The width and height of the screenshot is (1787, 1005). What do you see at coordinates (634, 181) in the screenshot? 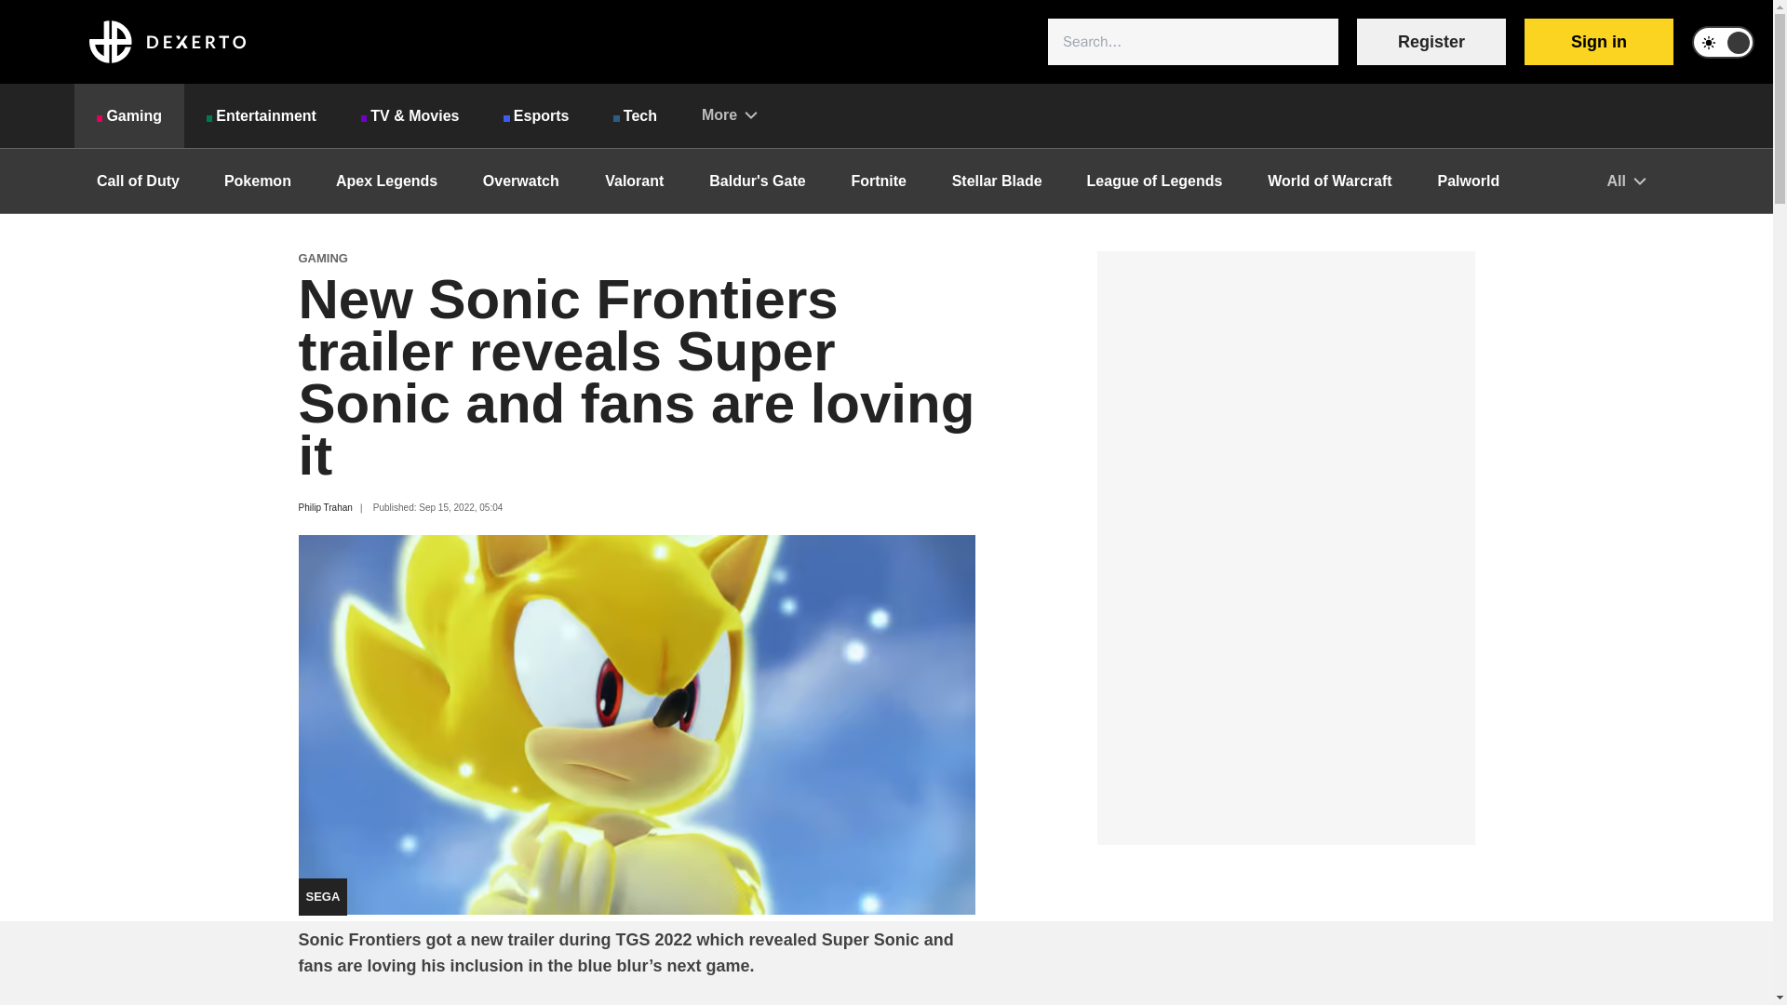
I see `Valorant` at bounding box center [634, 181].